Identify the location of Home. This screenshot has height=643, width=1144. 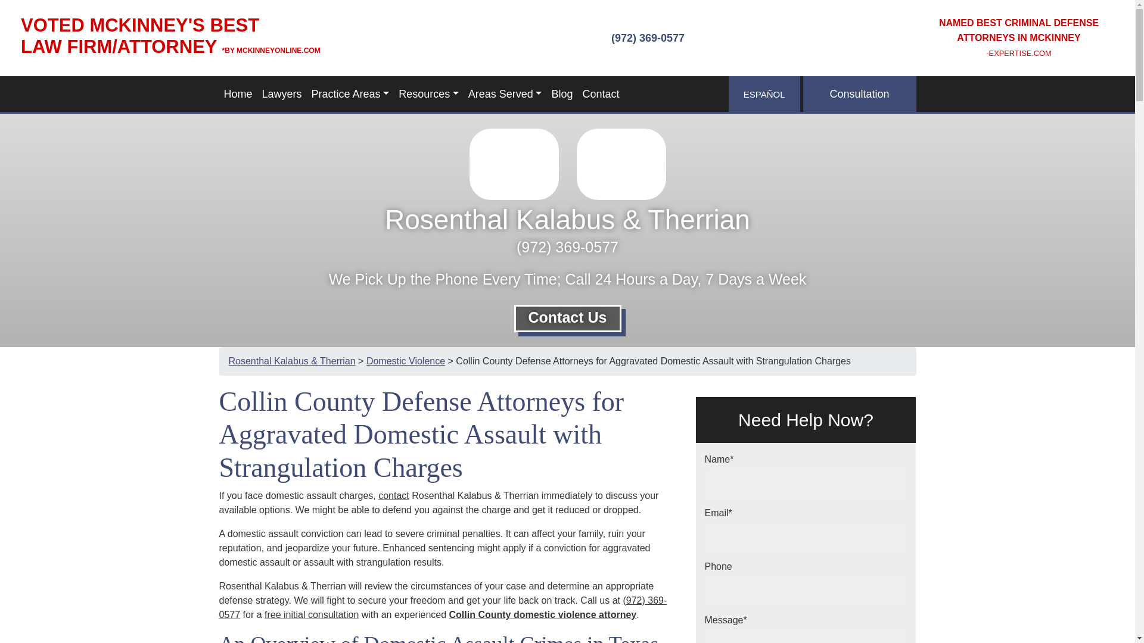
(238, 94).